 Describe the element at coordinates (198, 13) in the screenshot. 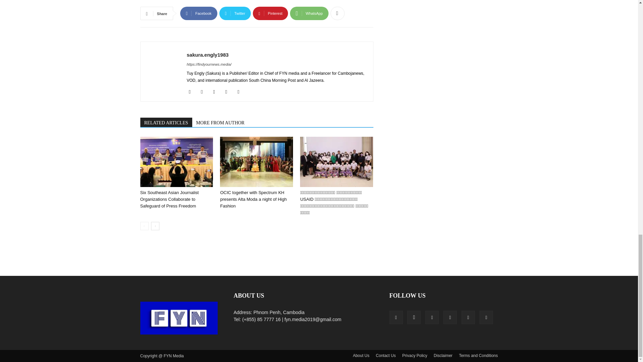

I see `Facebook` at that location.